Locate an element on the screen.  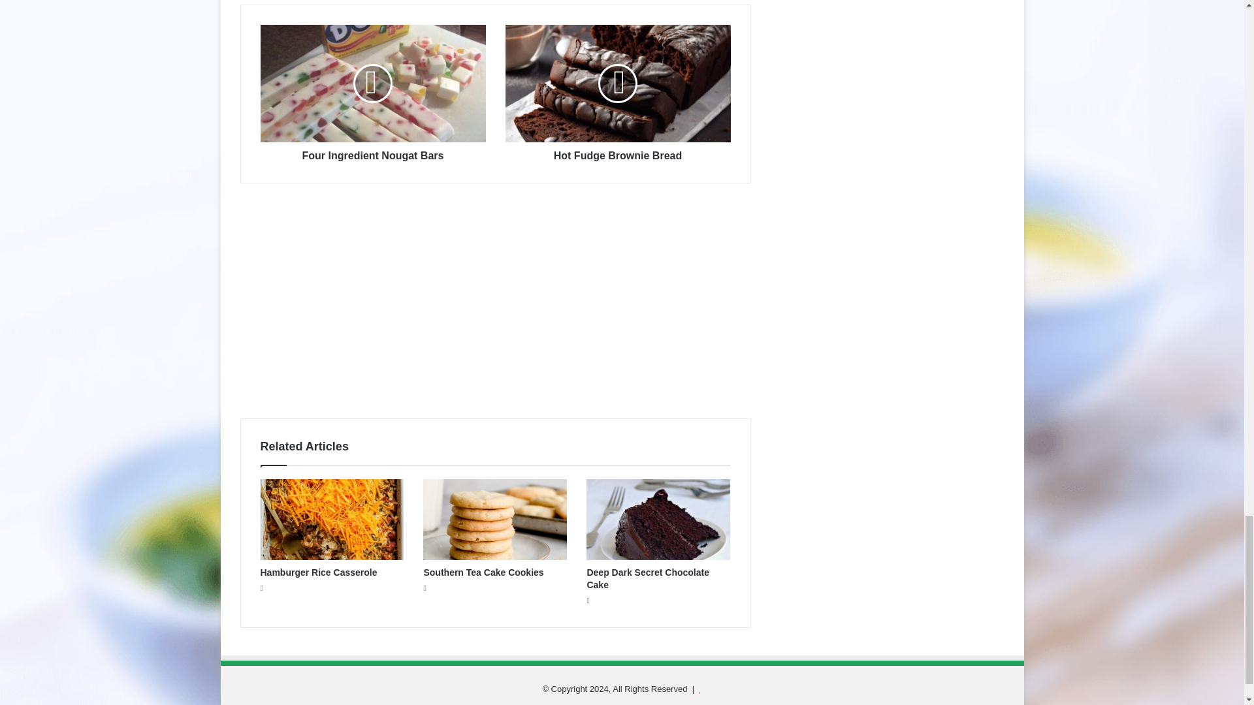
Hot Fudge Brownie Bread is located at coordinates (618, 84).